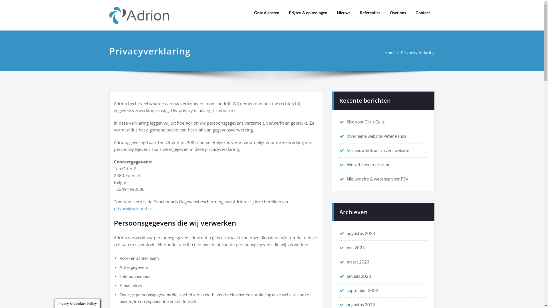  I want to click on Home, so click(390, 52).